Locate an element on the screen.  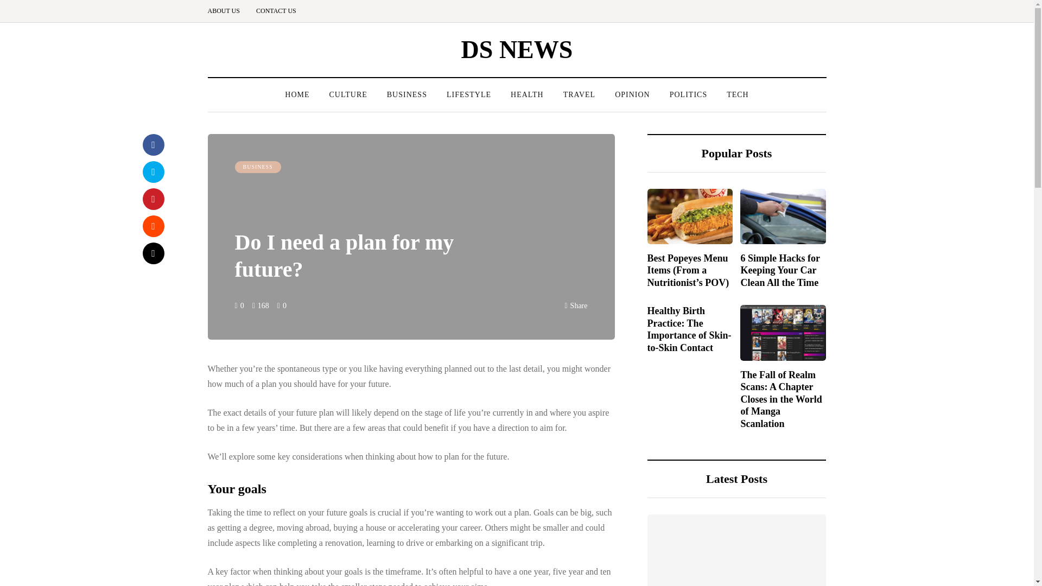
Share on Reddit is located at coordinates (153, 226).